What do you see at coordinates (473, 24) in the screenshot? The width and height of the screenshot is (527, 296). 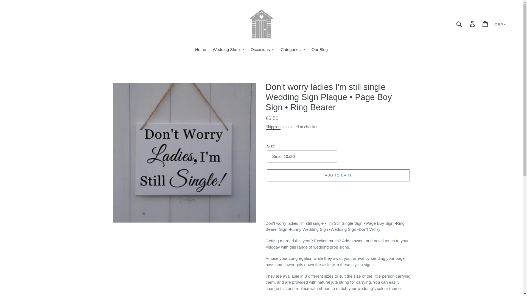 I see `Log in` at bounding box center [473, 24].